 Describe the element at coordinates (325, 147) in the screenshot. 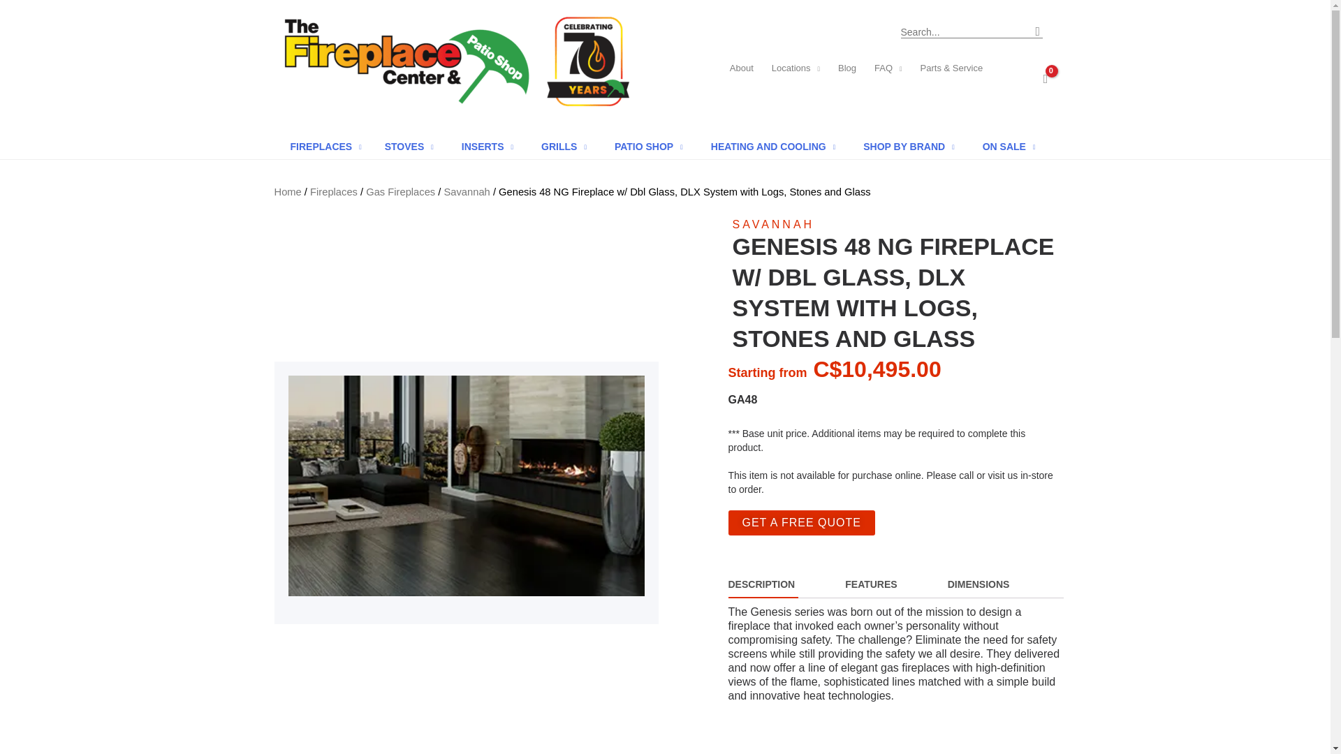

I see `FIREPLACES` at that location.